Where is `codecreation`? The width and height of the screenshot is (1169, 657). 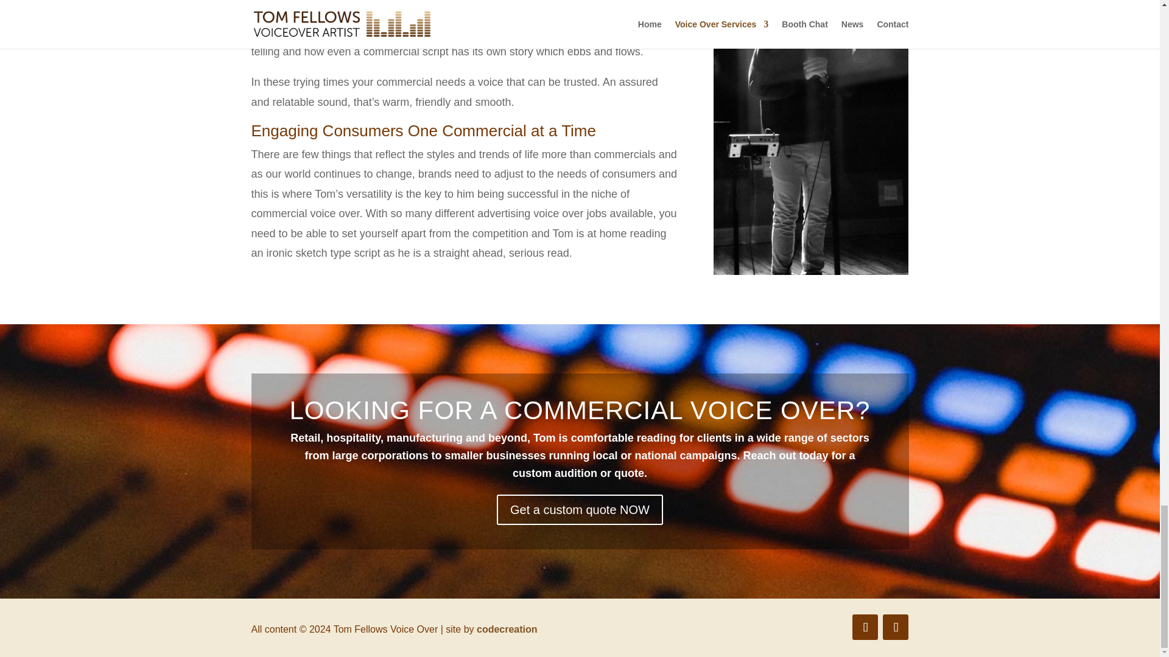
codecreation is located at coordinates (507, 629).